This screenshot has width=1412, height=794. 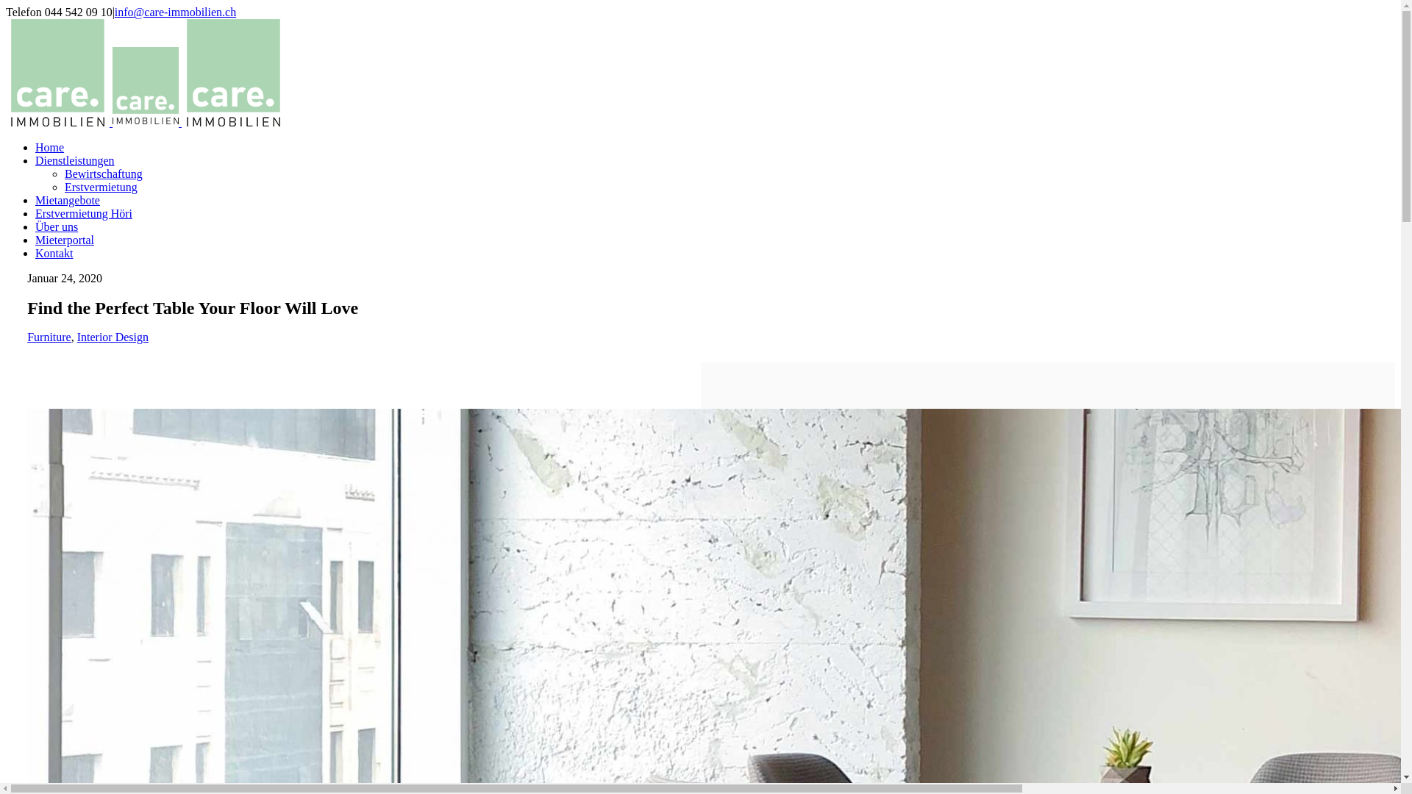 What do you see at coordinates (104, 174) in the screenshot?
I see `Bewirtschaftung` at bounding box center [104, 174].